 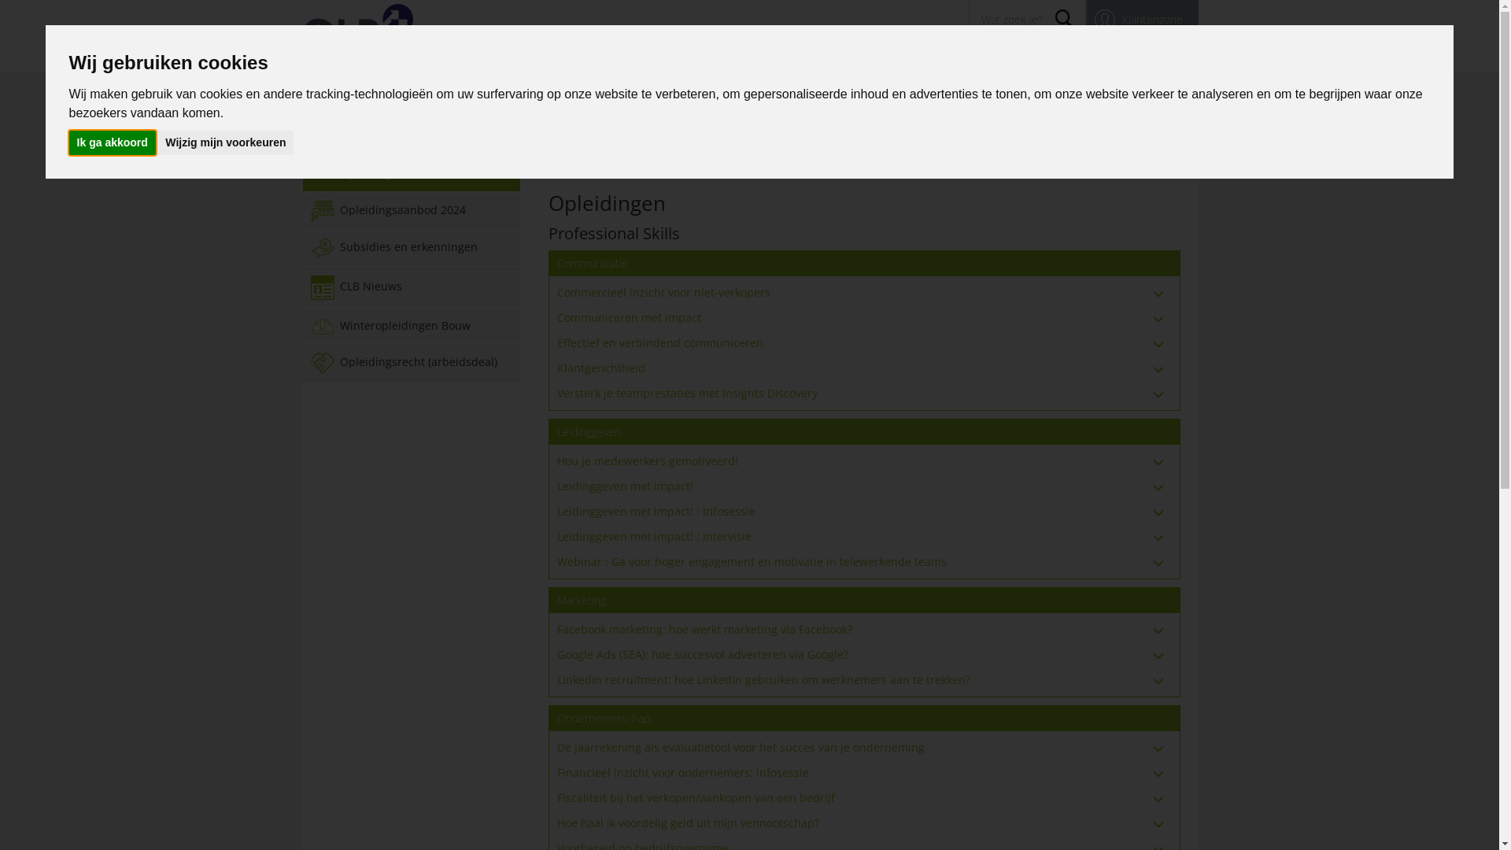 I want to click on Academy, so click(x=397, y=135).